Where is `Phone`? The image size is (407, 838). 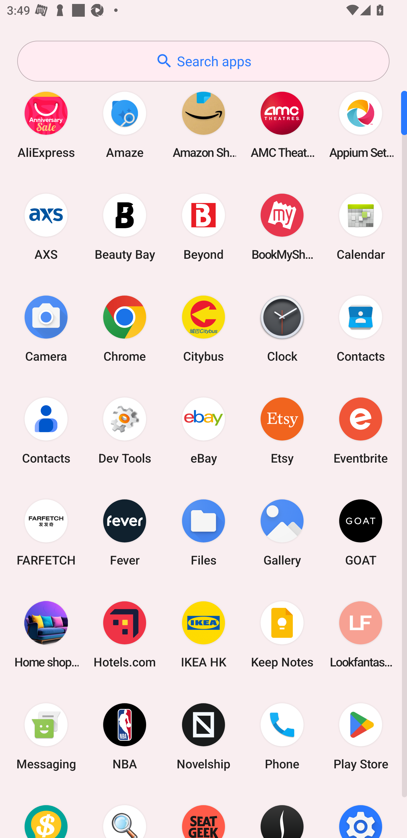
Phone is located at coordinates (282, 737).